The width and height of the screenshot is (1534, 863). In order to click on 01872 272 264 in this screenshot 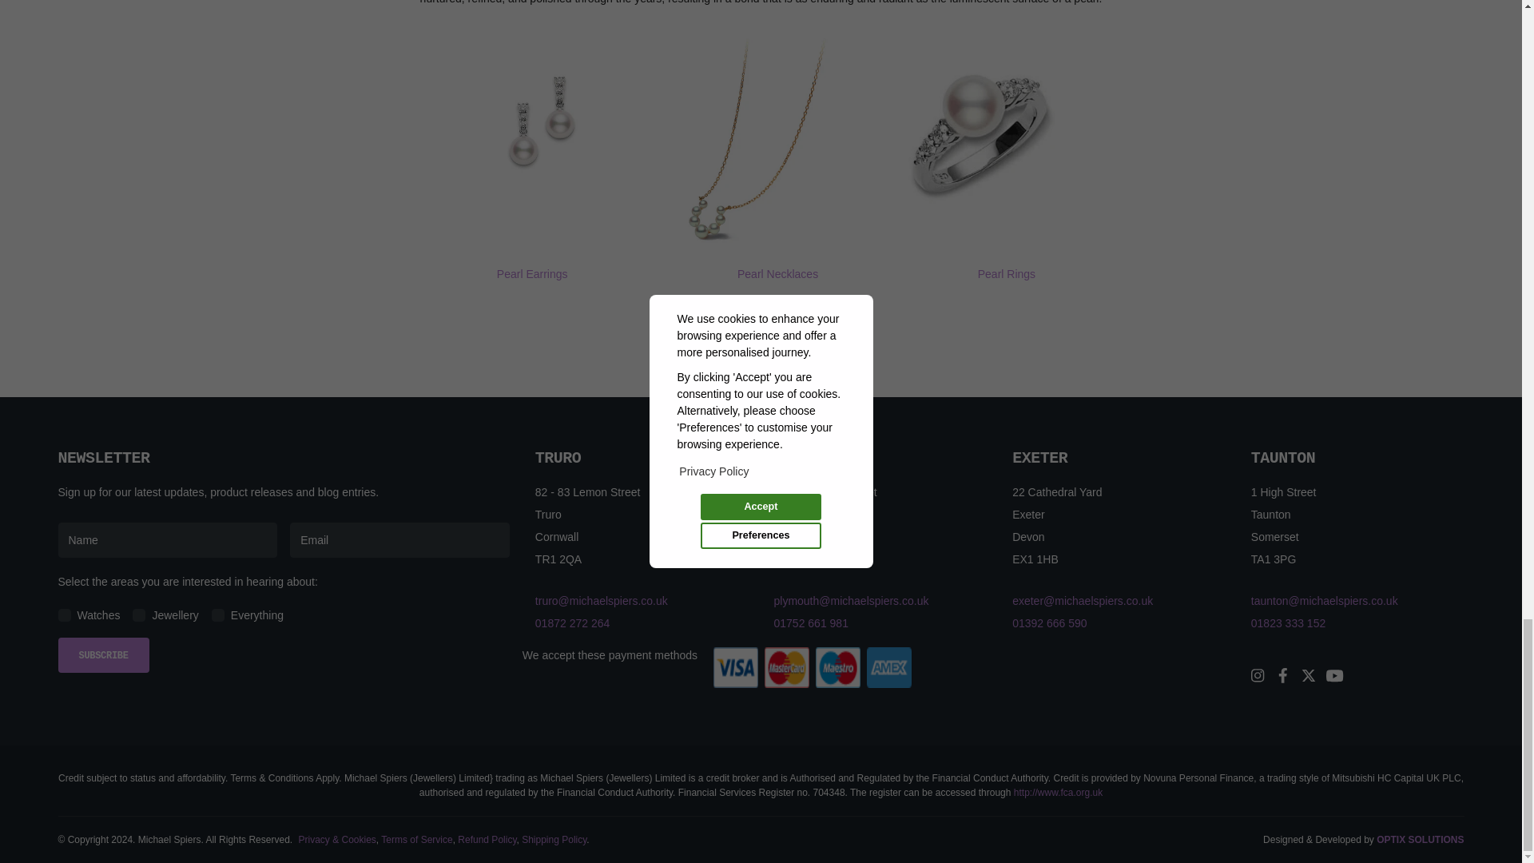, I will do `click(572, 623)`.